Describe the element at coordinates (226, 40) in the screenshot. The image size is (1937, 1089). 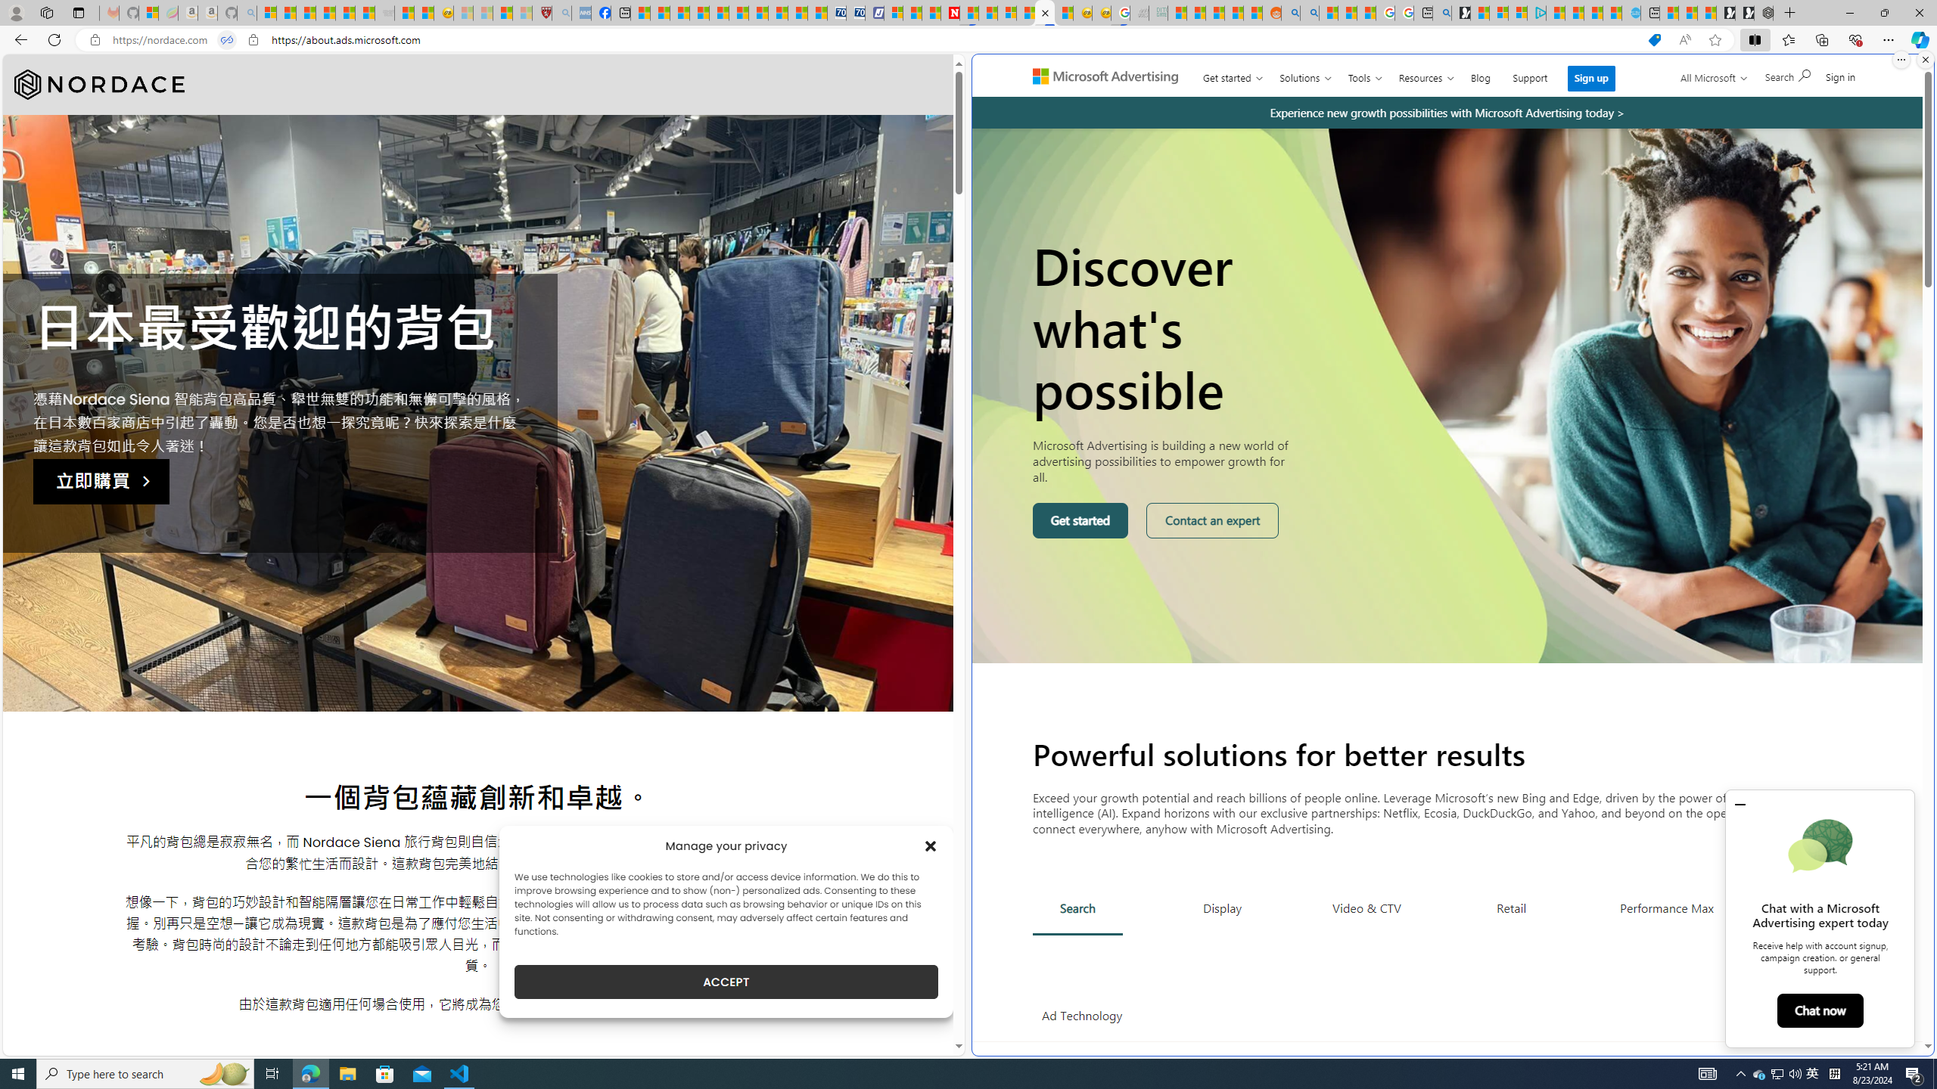
I see `Tabs in split screen` at that location.